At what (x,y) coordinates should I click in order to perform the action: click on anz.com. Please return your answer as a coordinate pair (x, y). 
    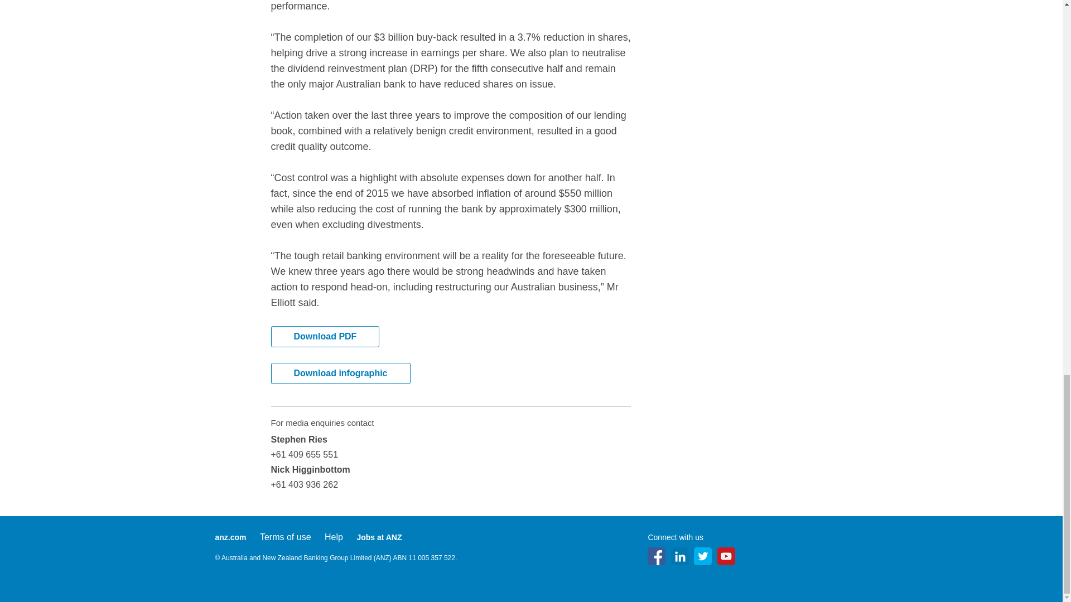
    Looking at the image, I should click on (230, 537).